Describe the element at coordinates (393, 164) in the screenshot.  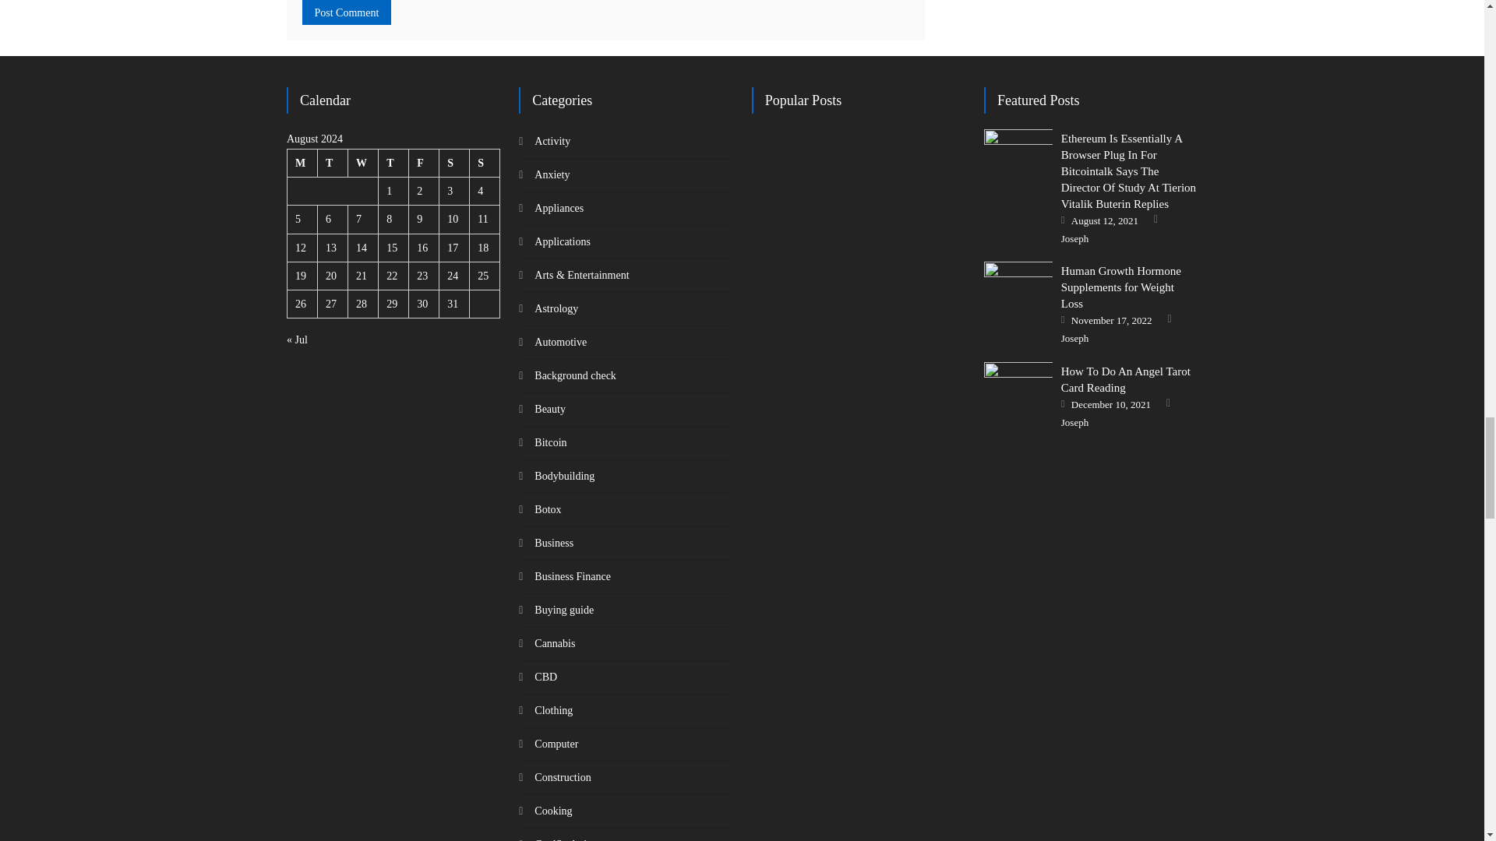
I see `Thursday` at that location.